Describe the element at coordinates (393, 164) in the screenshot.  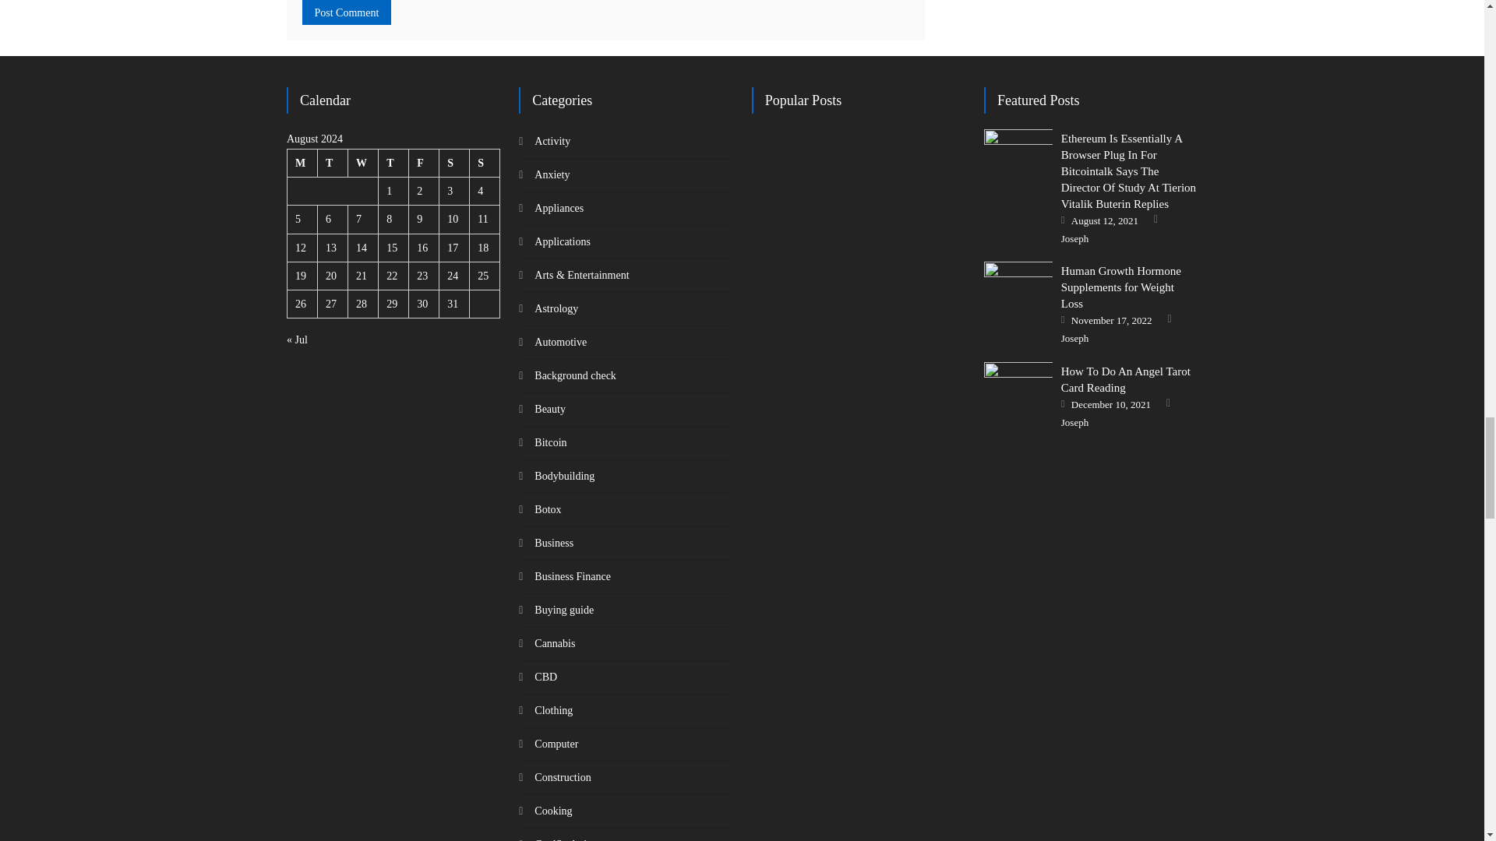
I see `Thursday` at that location.